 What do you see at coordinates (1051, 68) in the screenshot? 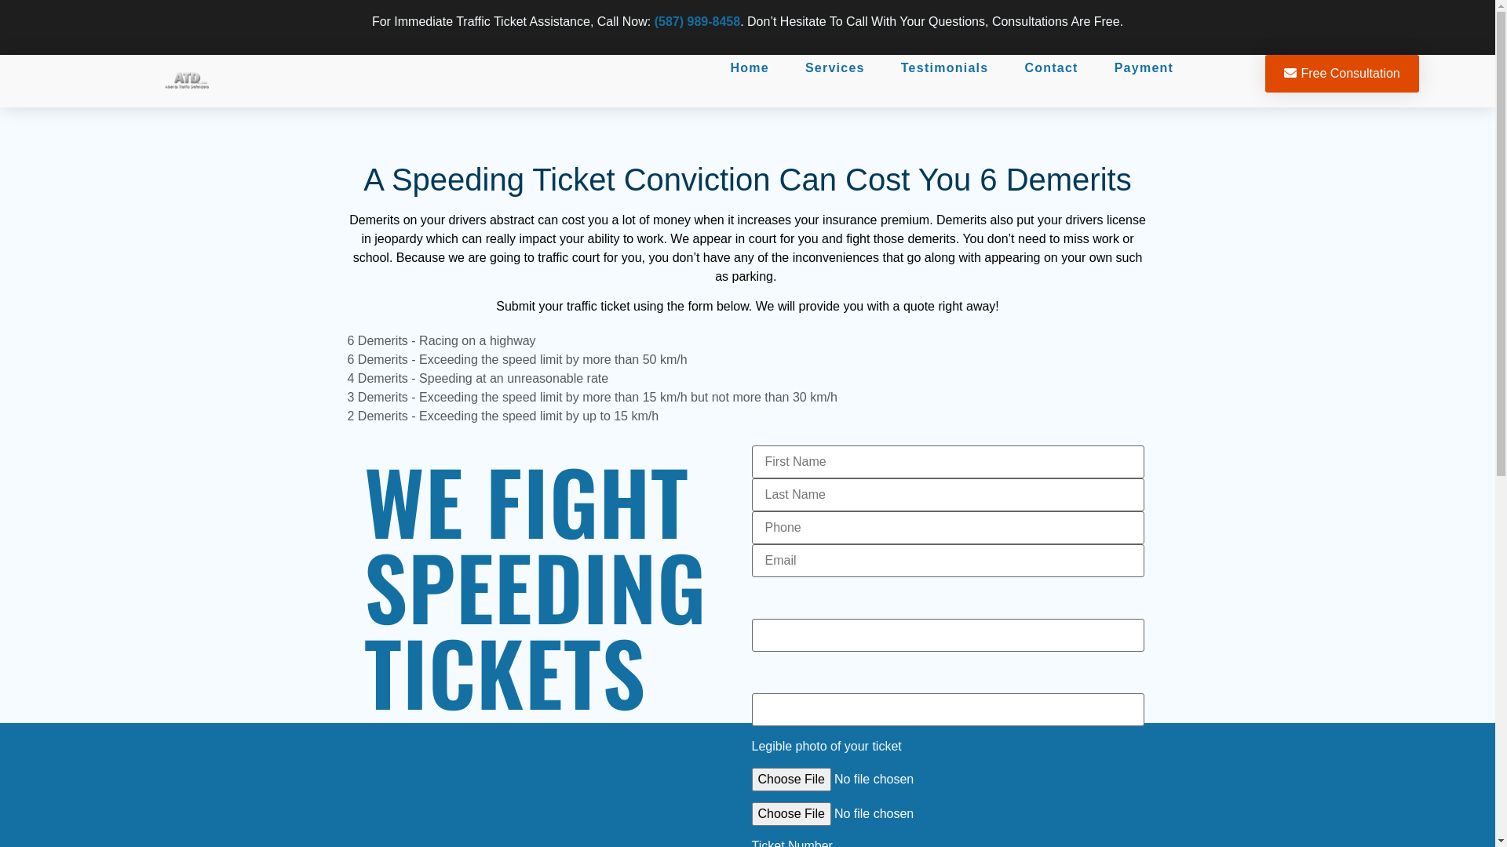
I see `Contact` at bounding box center [1051, 68].